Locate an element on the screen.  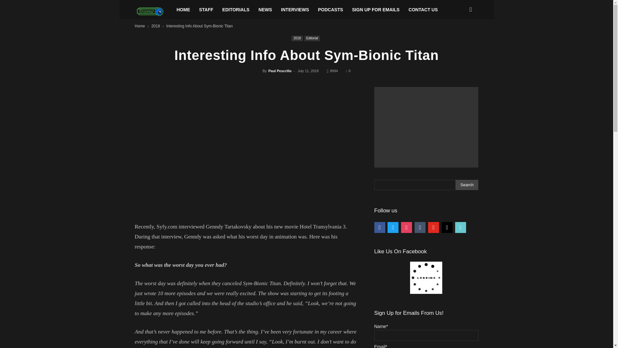
Default Label is located at coordinates (433, 227).